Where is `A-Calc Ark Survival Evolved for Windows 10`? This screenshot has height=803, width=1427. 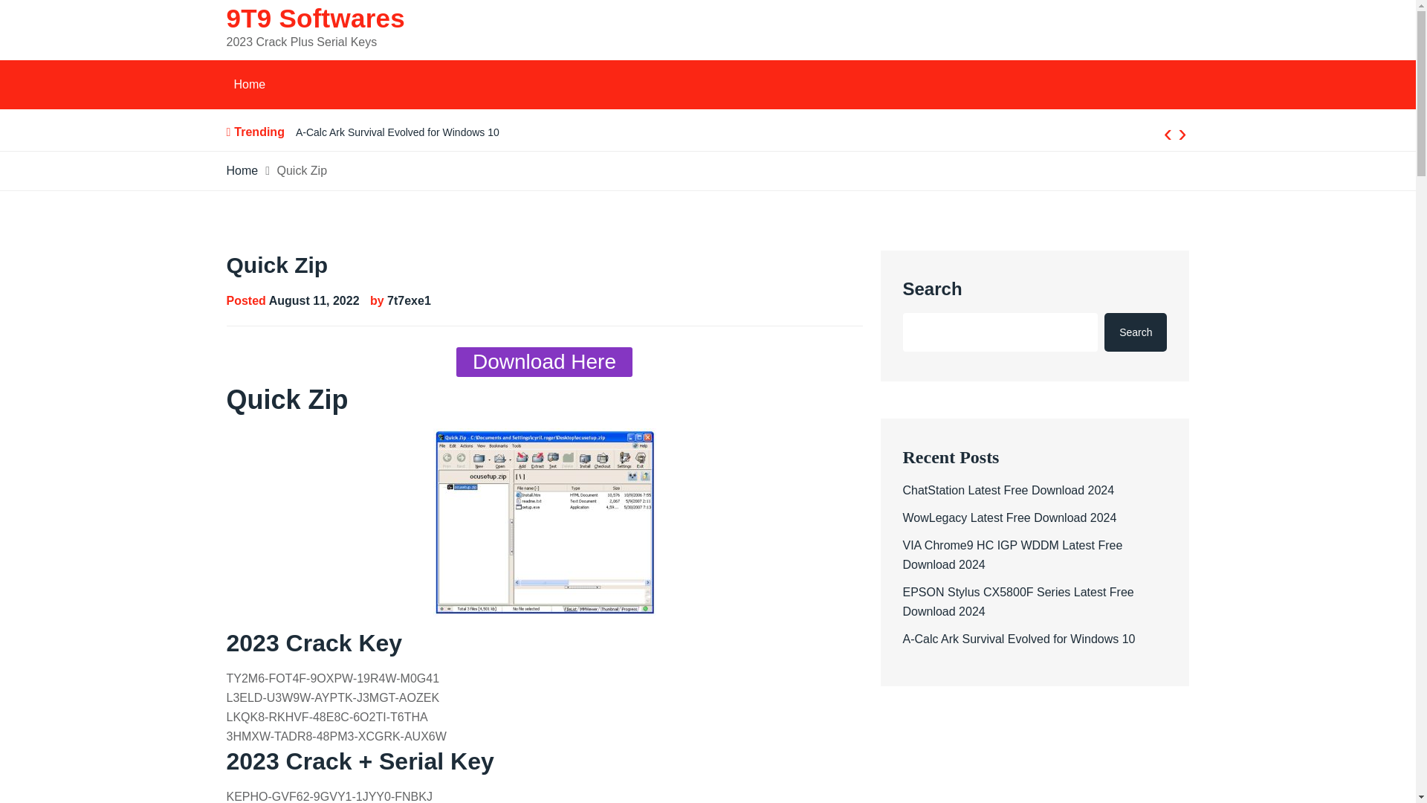 A-Calc Ark Survival Evolved for Windows 10 is located at coordinates (1018, 639).